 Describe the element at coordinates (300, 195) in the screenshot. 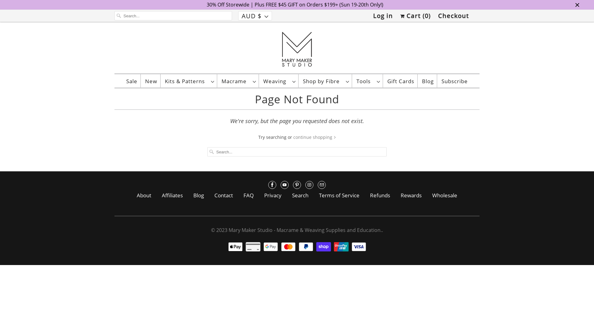

I see `Search` at that location.